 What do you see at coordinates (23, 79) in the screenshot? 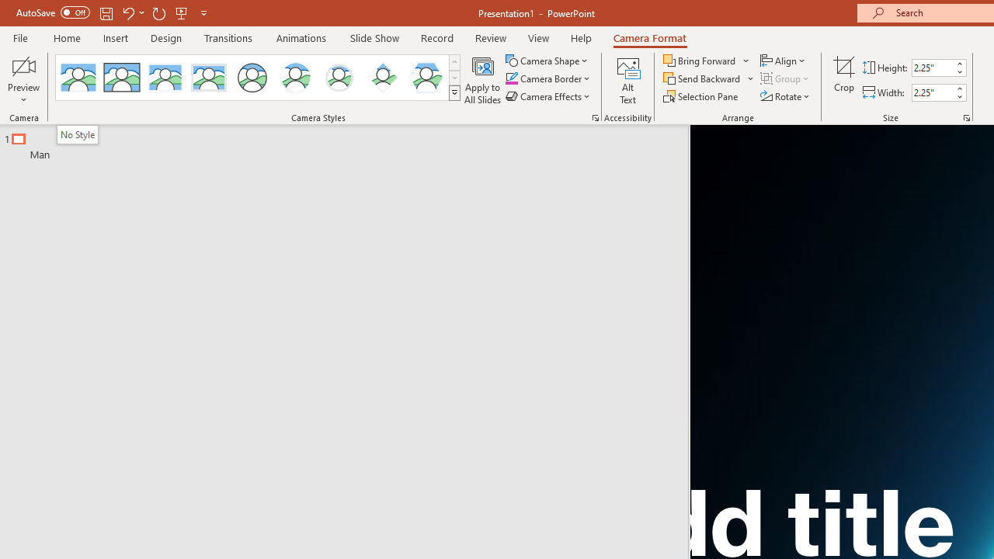
I see `Preview` at bounding box center [23, 79].